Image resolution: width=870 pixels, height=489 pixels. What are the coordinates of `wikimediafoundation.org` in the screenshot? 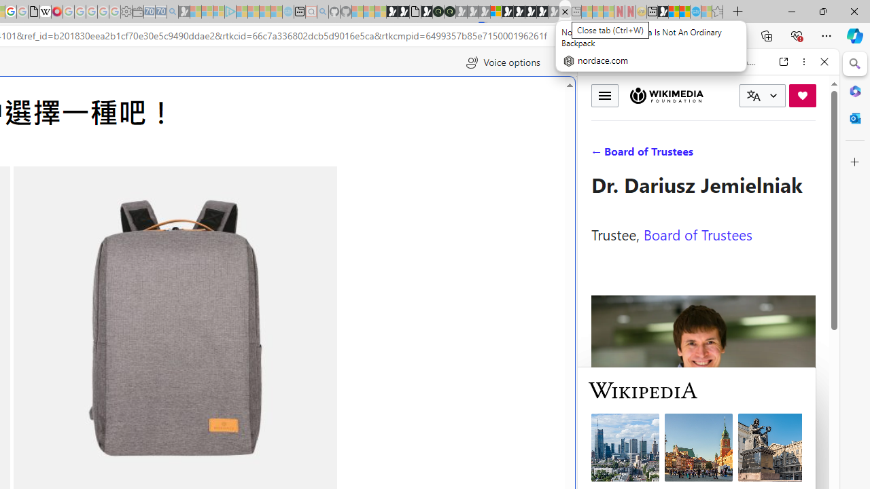 It's located at (711, 61).